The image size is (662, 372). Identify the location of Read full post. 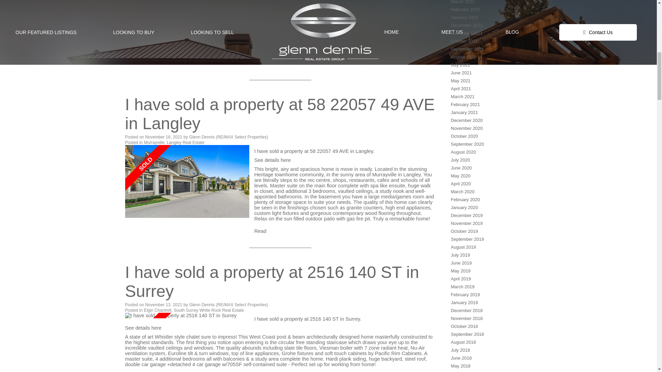
(187, 187).